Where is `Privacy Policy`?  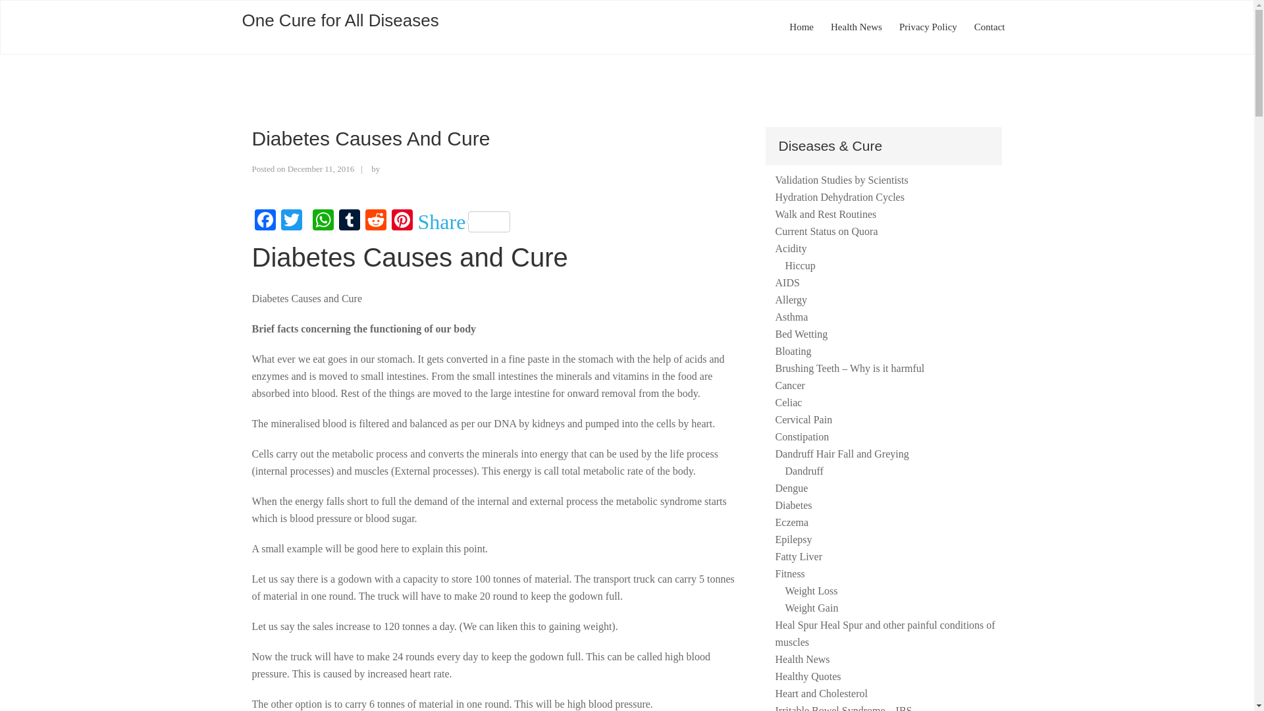
Privacy Policy is located at coordinates (928, 28).